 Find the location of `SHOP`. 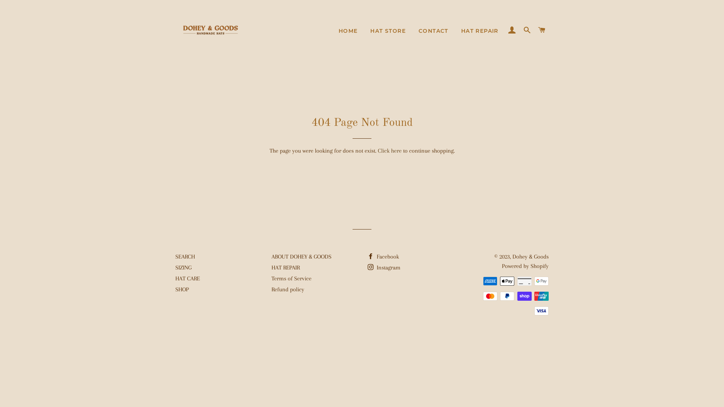

SHOP is located at coordinates (182, 289).